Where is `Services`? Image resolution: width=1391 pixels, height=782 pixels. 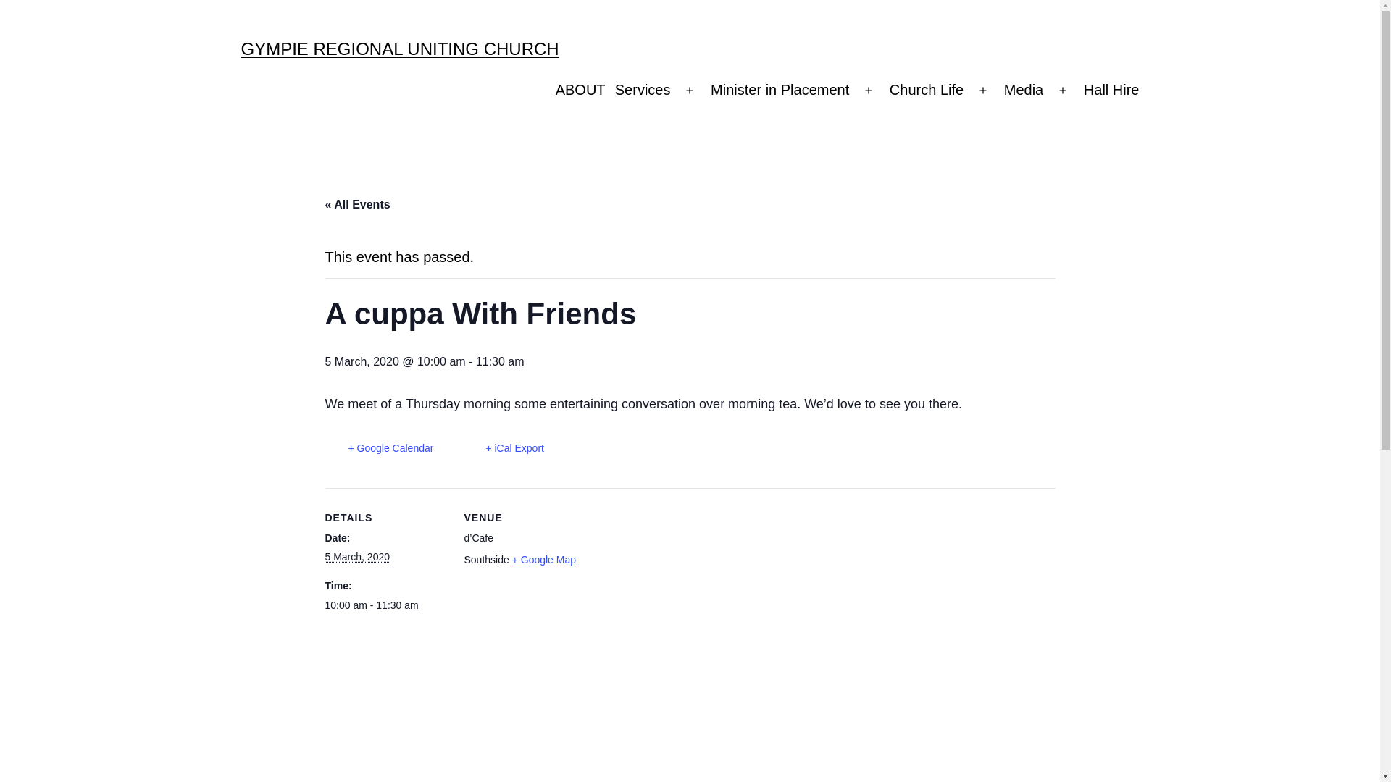 Services is located at coordinates (643, 91).